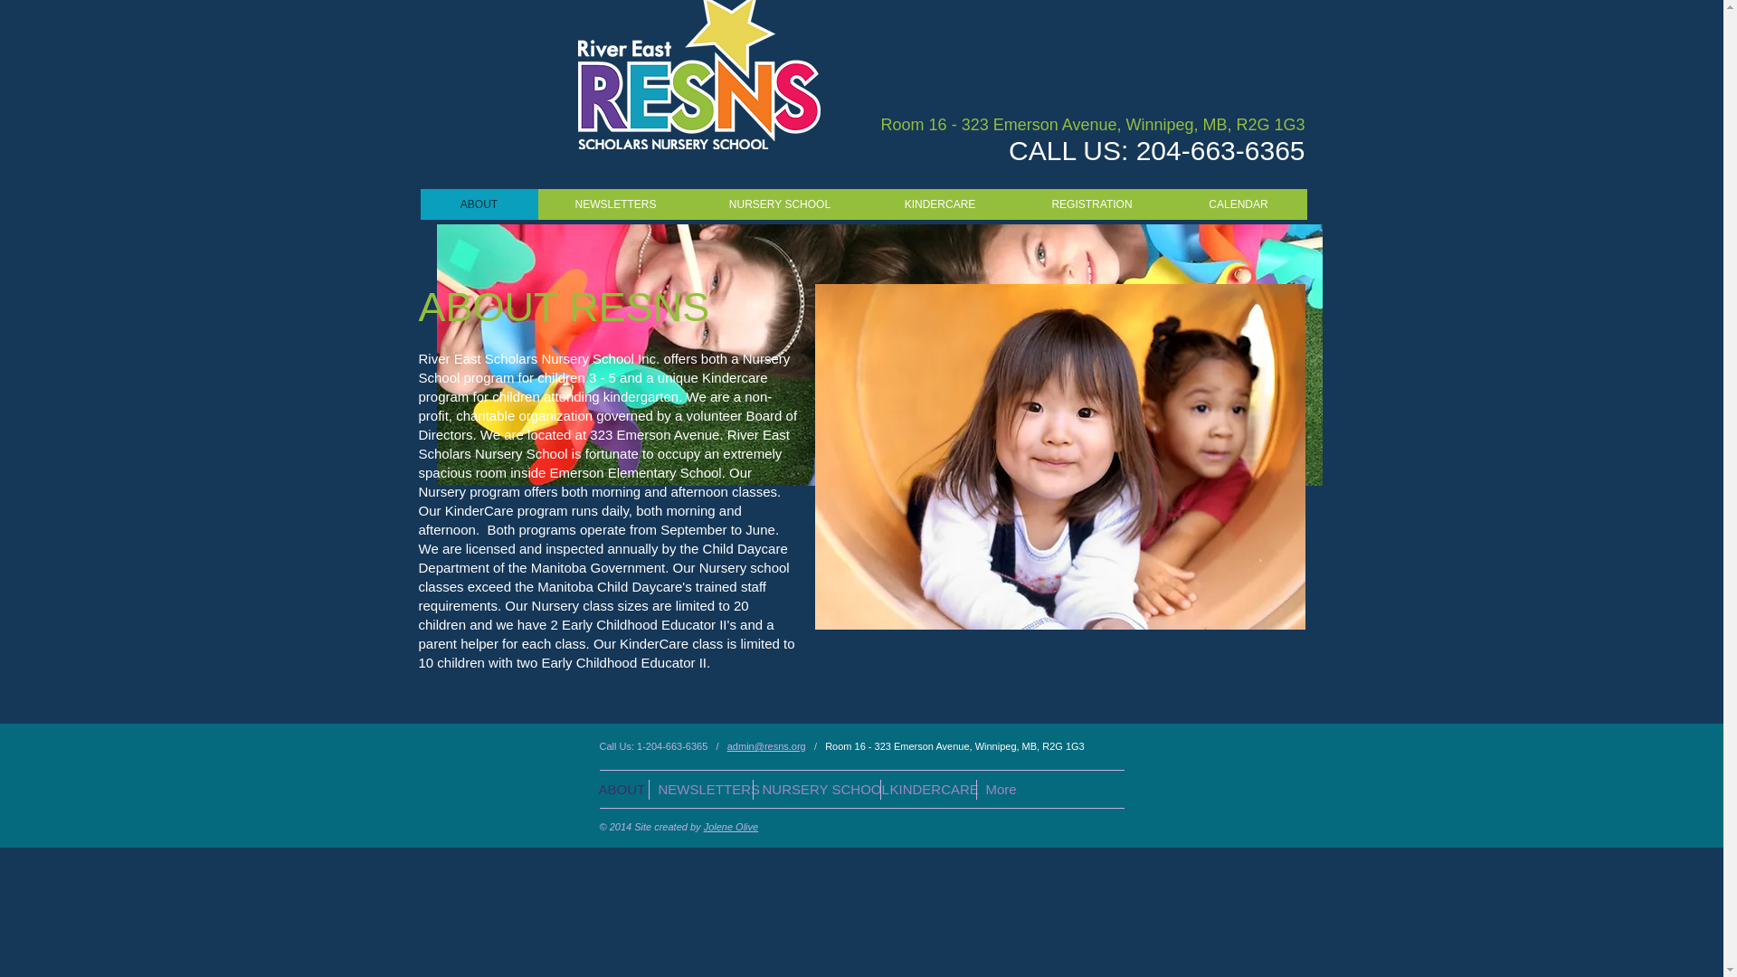  What do you see at coordinates (1239, 204) in the screenshot?
I see `CALENDAR` at bounding box center [1239, 204].